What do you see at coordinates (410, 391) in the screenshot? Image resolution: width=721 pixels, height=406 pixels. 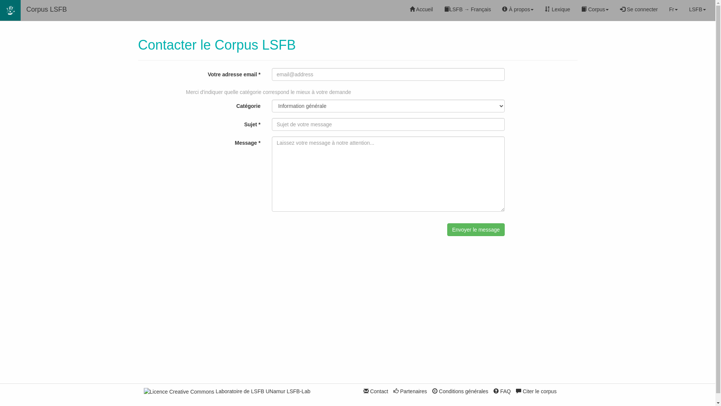 I see `Partenaires` at bounding box center [410, 391].